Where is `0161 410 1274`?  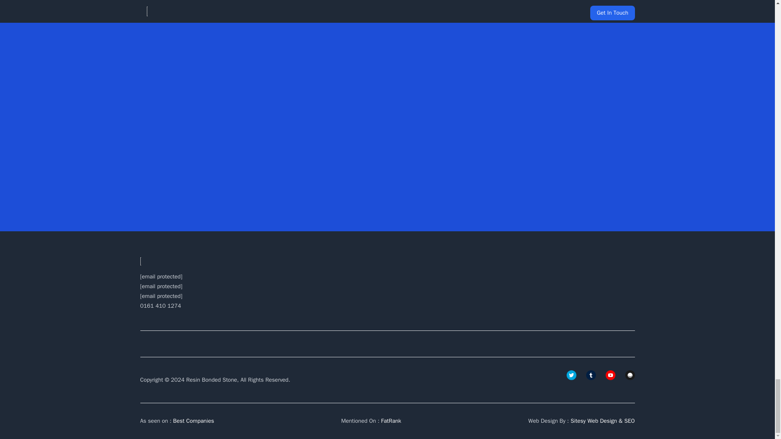 0161 410 1274 is located at coordinates (160, 306).